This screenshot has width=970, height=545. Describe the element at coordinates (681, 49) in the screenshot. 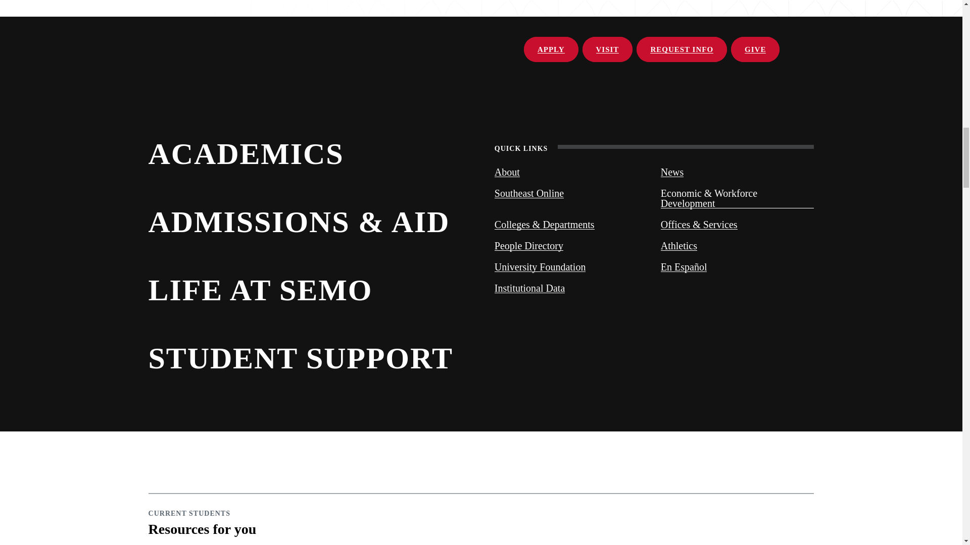

I see `REQUEST INFO` at that location.